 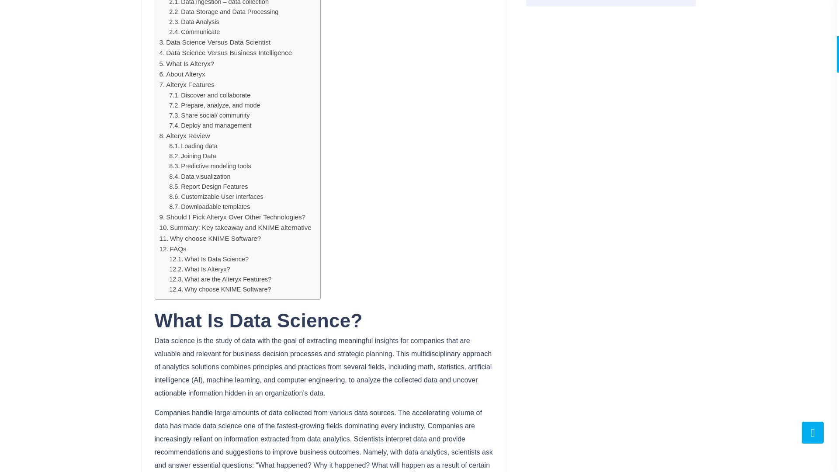 What do you see at coordinates (215, 105) in the screenshot?
I see `Prepare, analyze, and mode` at bounding box center [215, 105].